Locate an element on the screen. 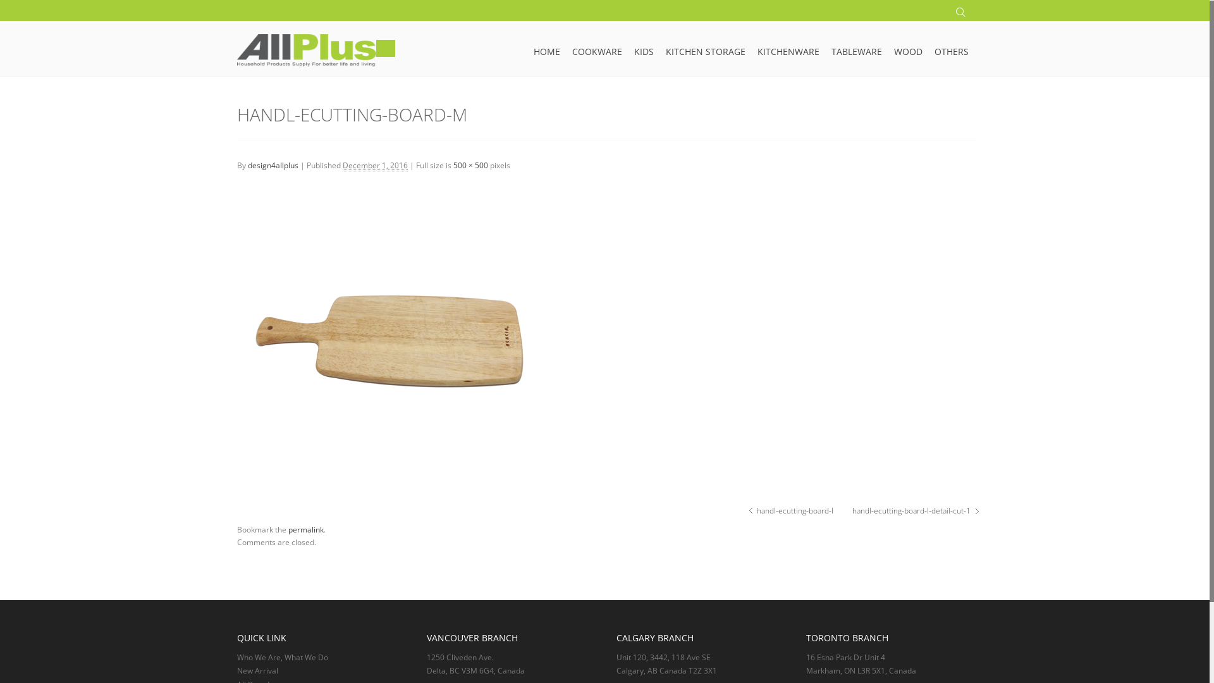 This screenshot has width=1214, height=683. Who We Are, What We Do is located at coordinates (283, 658).